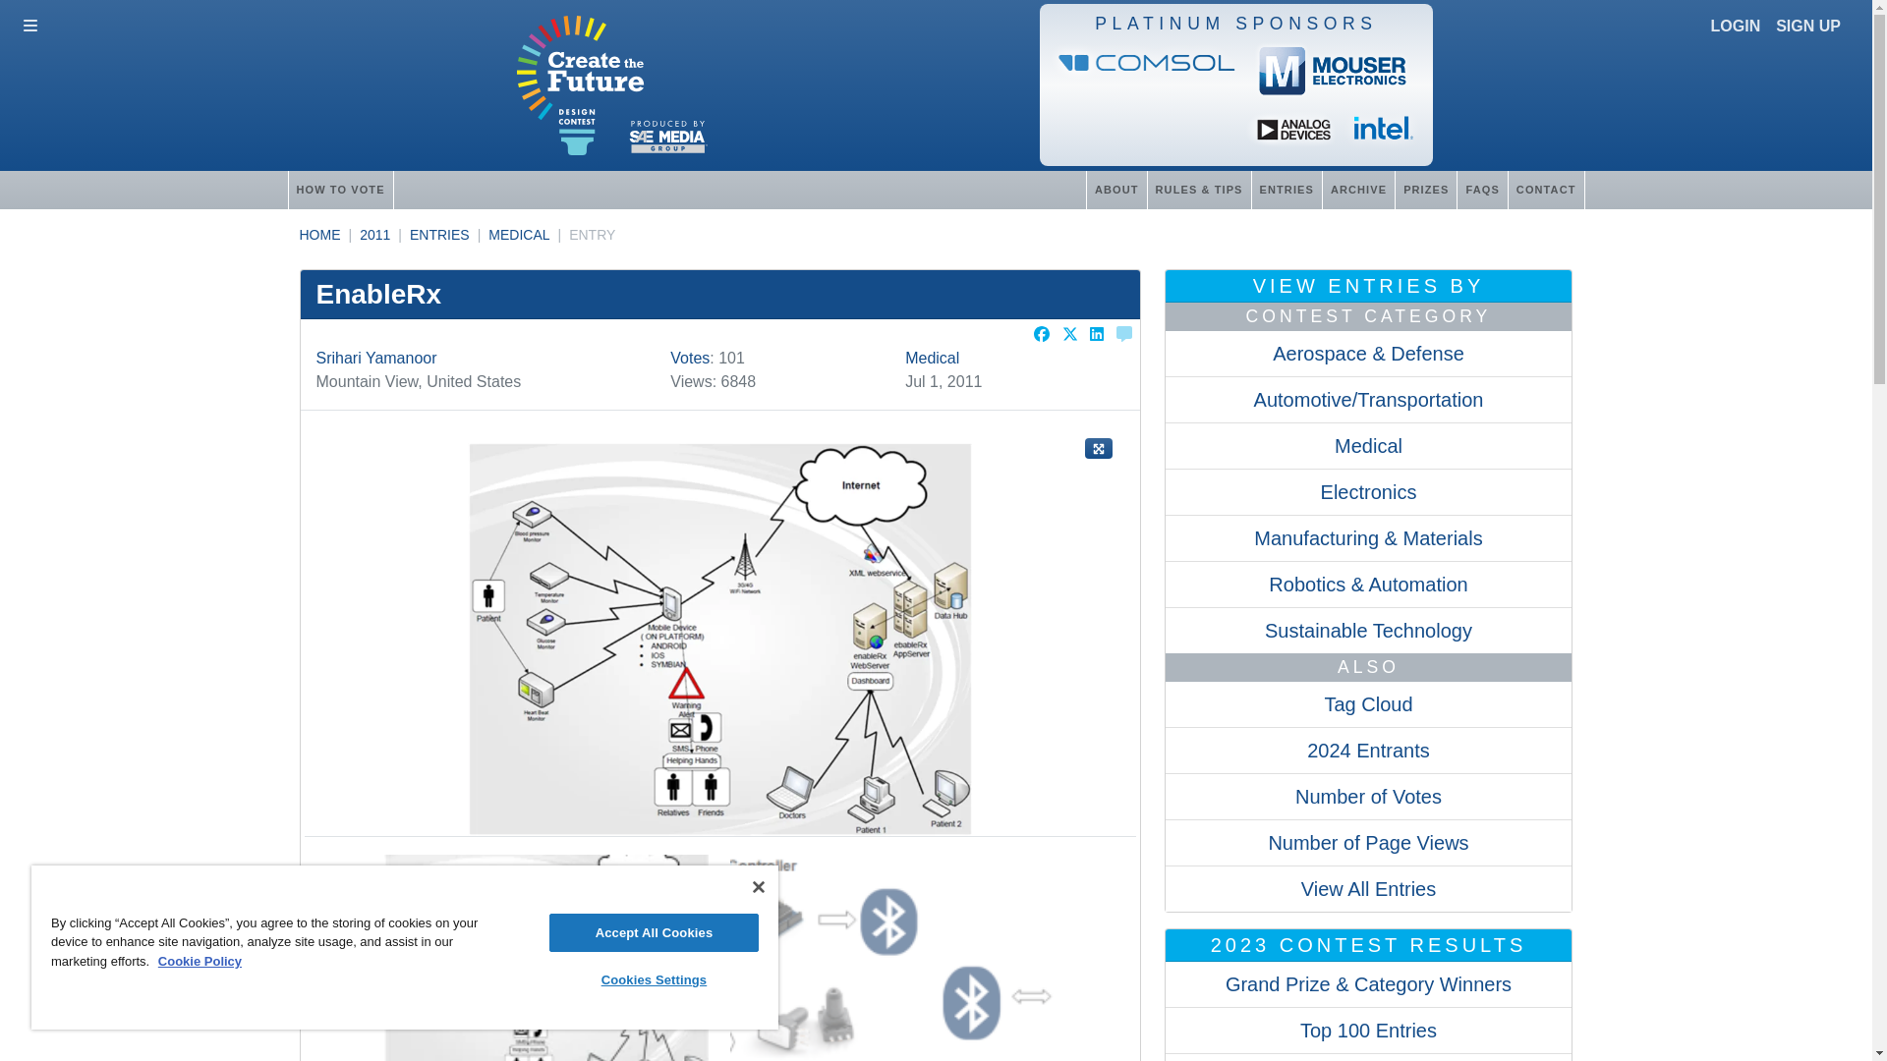  Describe the element at coordinates (1358, 189) in the screenshot. I see `ARCHIVE` at that location.